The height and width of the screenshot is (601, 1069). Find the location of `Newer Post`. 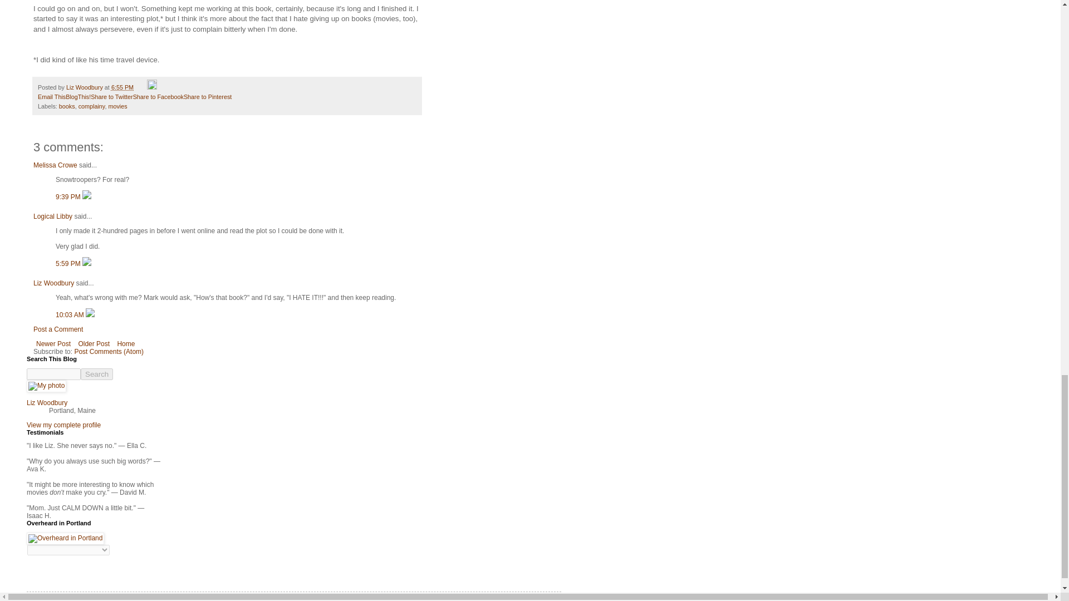

Newer Post is located at coordinates (53, 343).